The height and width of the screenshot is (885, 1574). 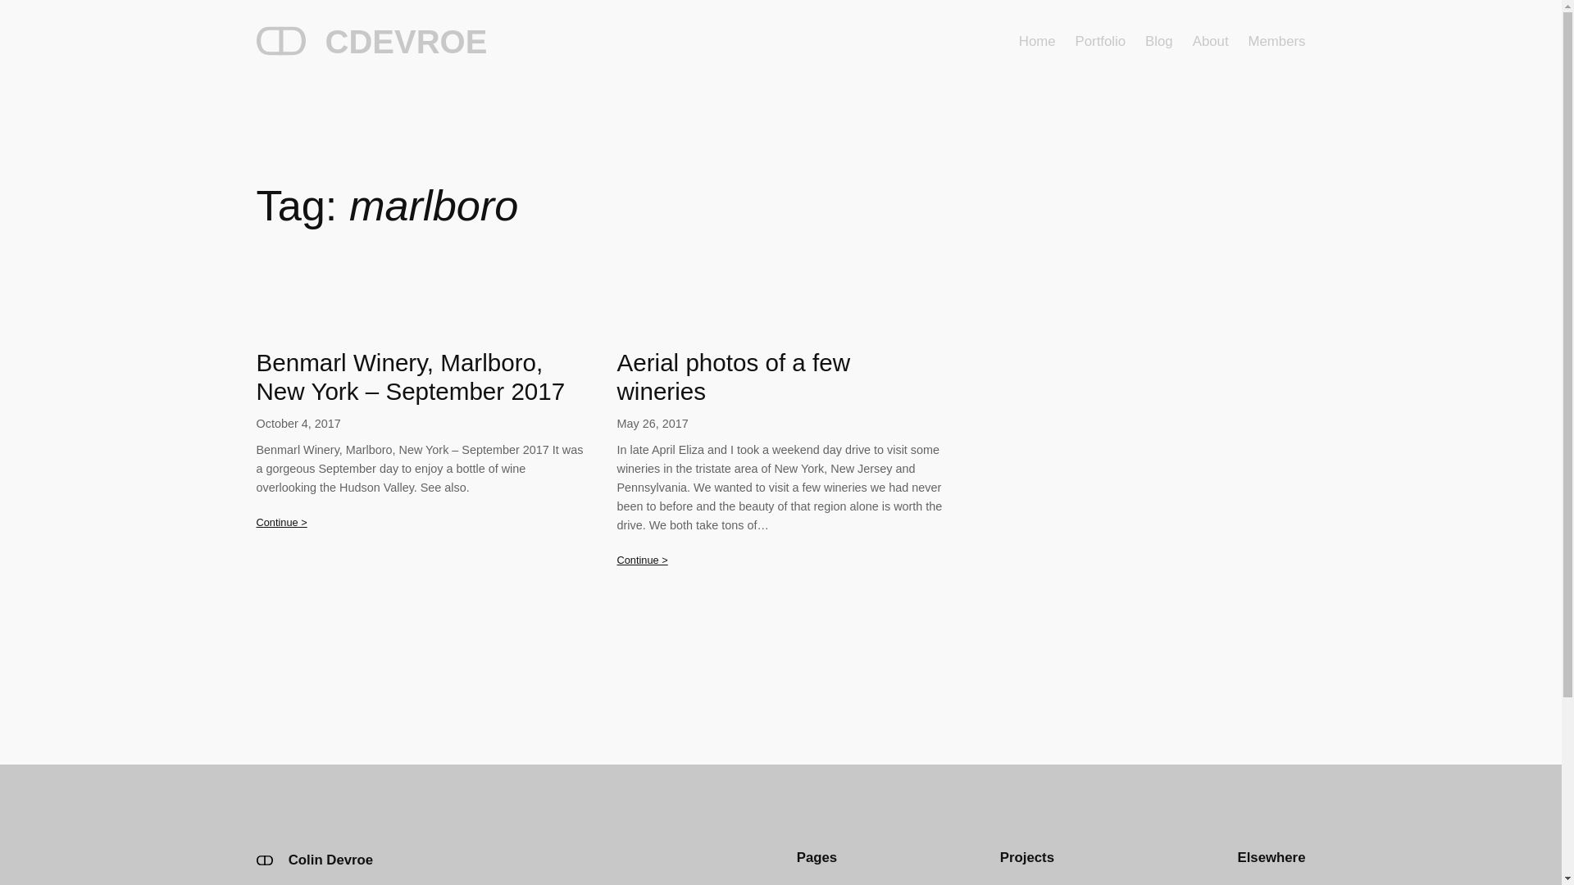 What do you see at coordinates (812, 883) in the screenshot?
I see `Home` at bounding box center [812, 883].